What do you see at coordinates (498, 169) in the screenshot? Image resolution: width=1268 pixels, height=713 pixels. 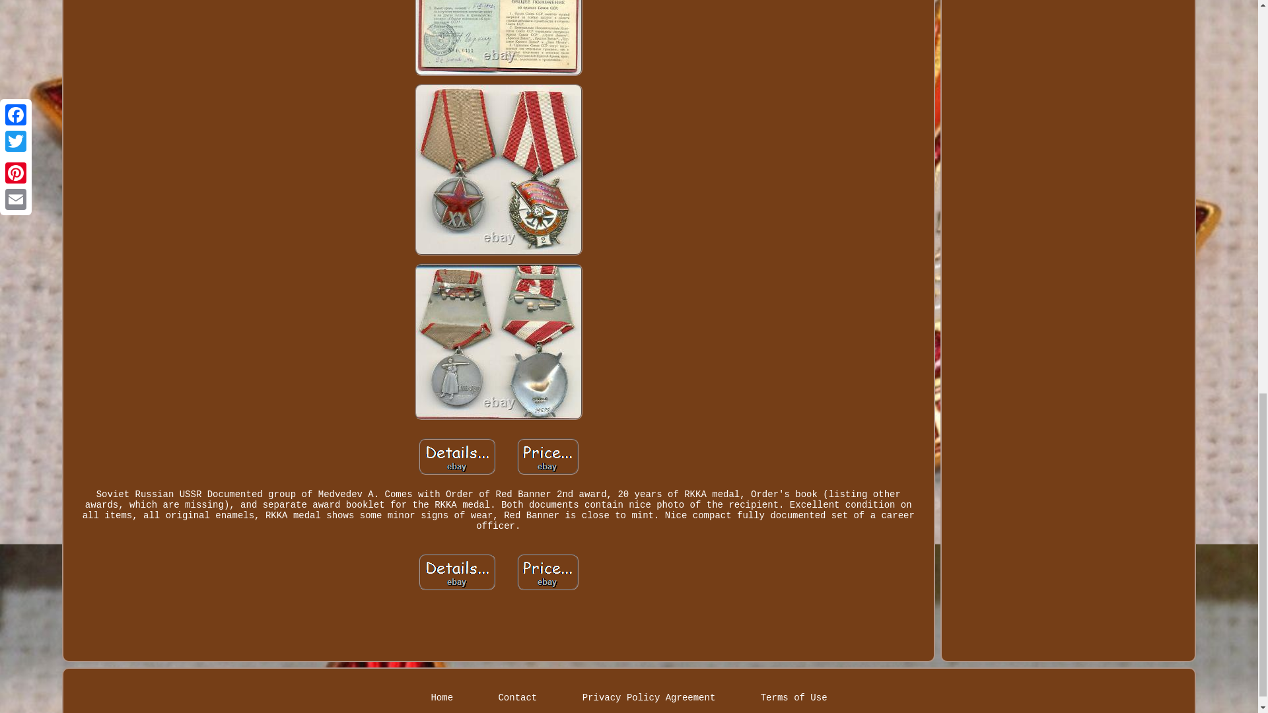 I see `Soviet Russian USSR Documented group of Medvedev A. P` at bounding box center [498, 169].